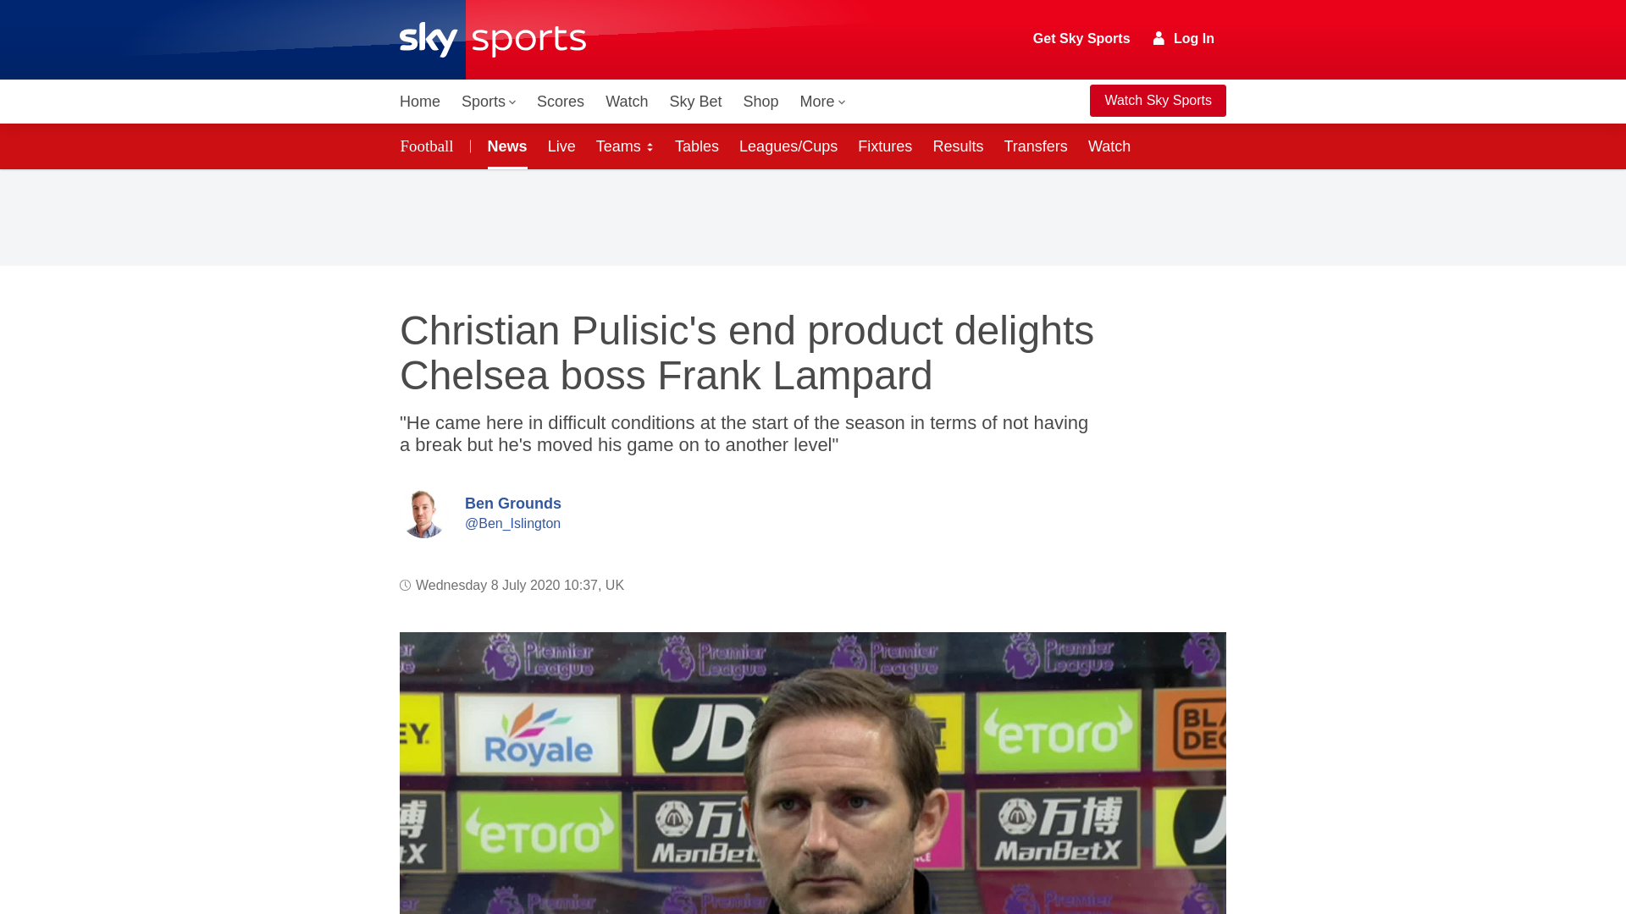  I want to click on Scores, so click(561, 102).